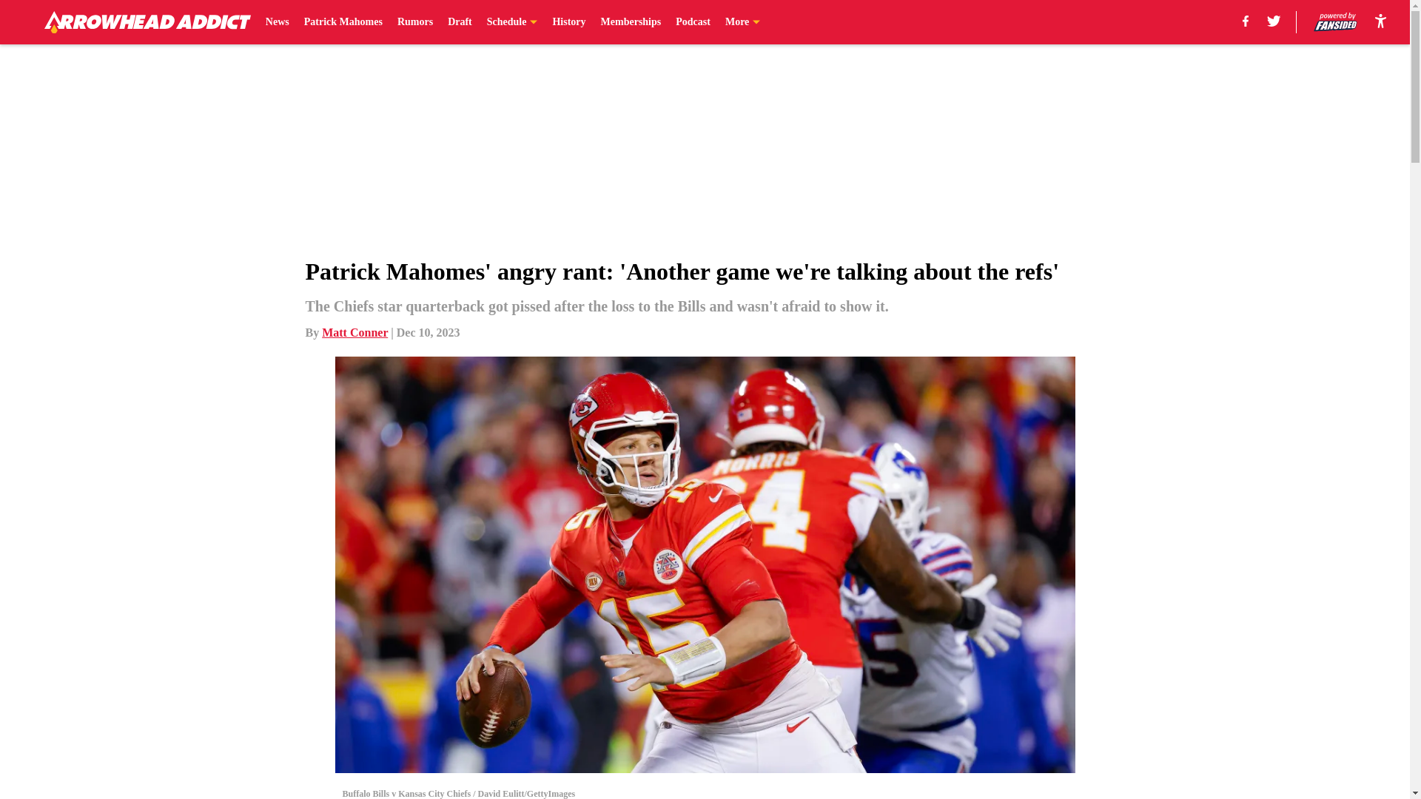  I want to click on News, so click(278, 22).